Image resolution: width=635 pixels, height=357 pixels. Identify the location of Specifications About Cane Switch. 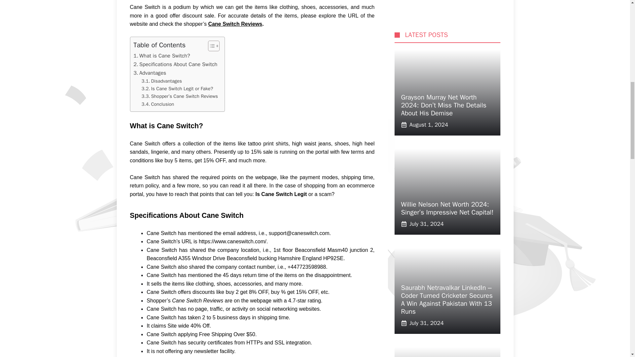
(175, 64).